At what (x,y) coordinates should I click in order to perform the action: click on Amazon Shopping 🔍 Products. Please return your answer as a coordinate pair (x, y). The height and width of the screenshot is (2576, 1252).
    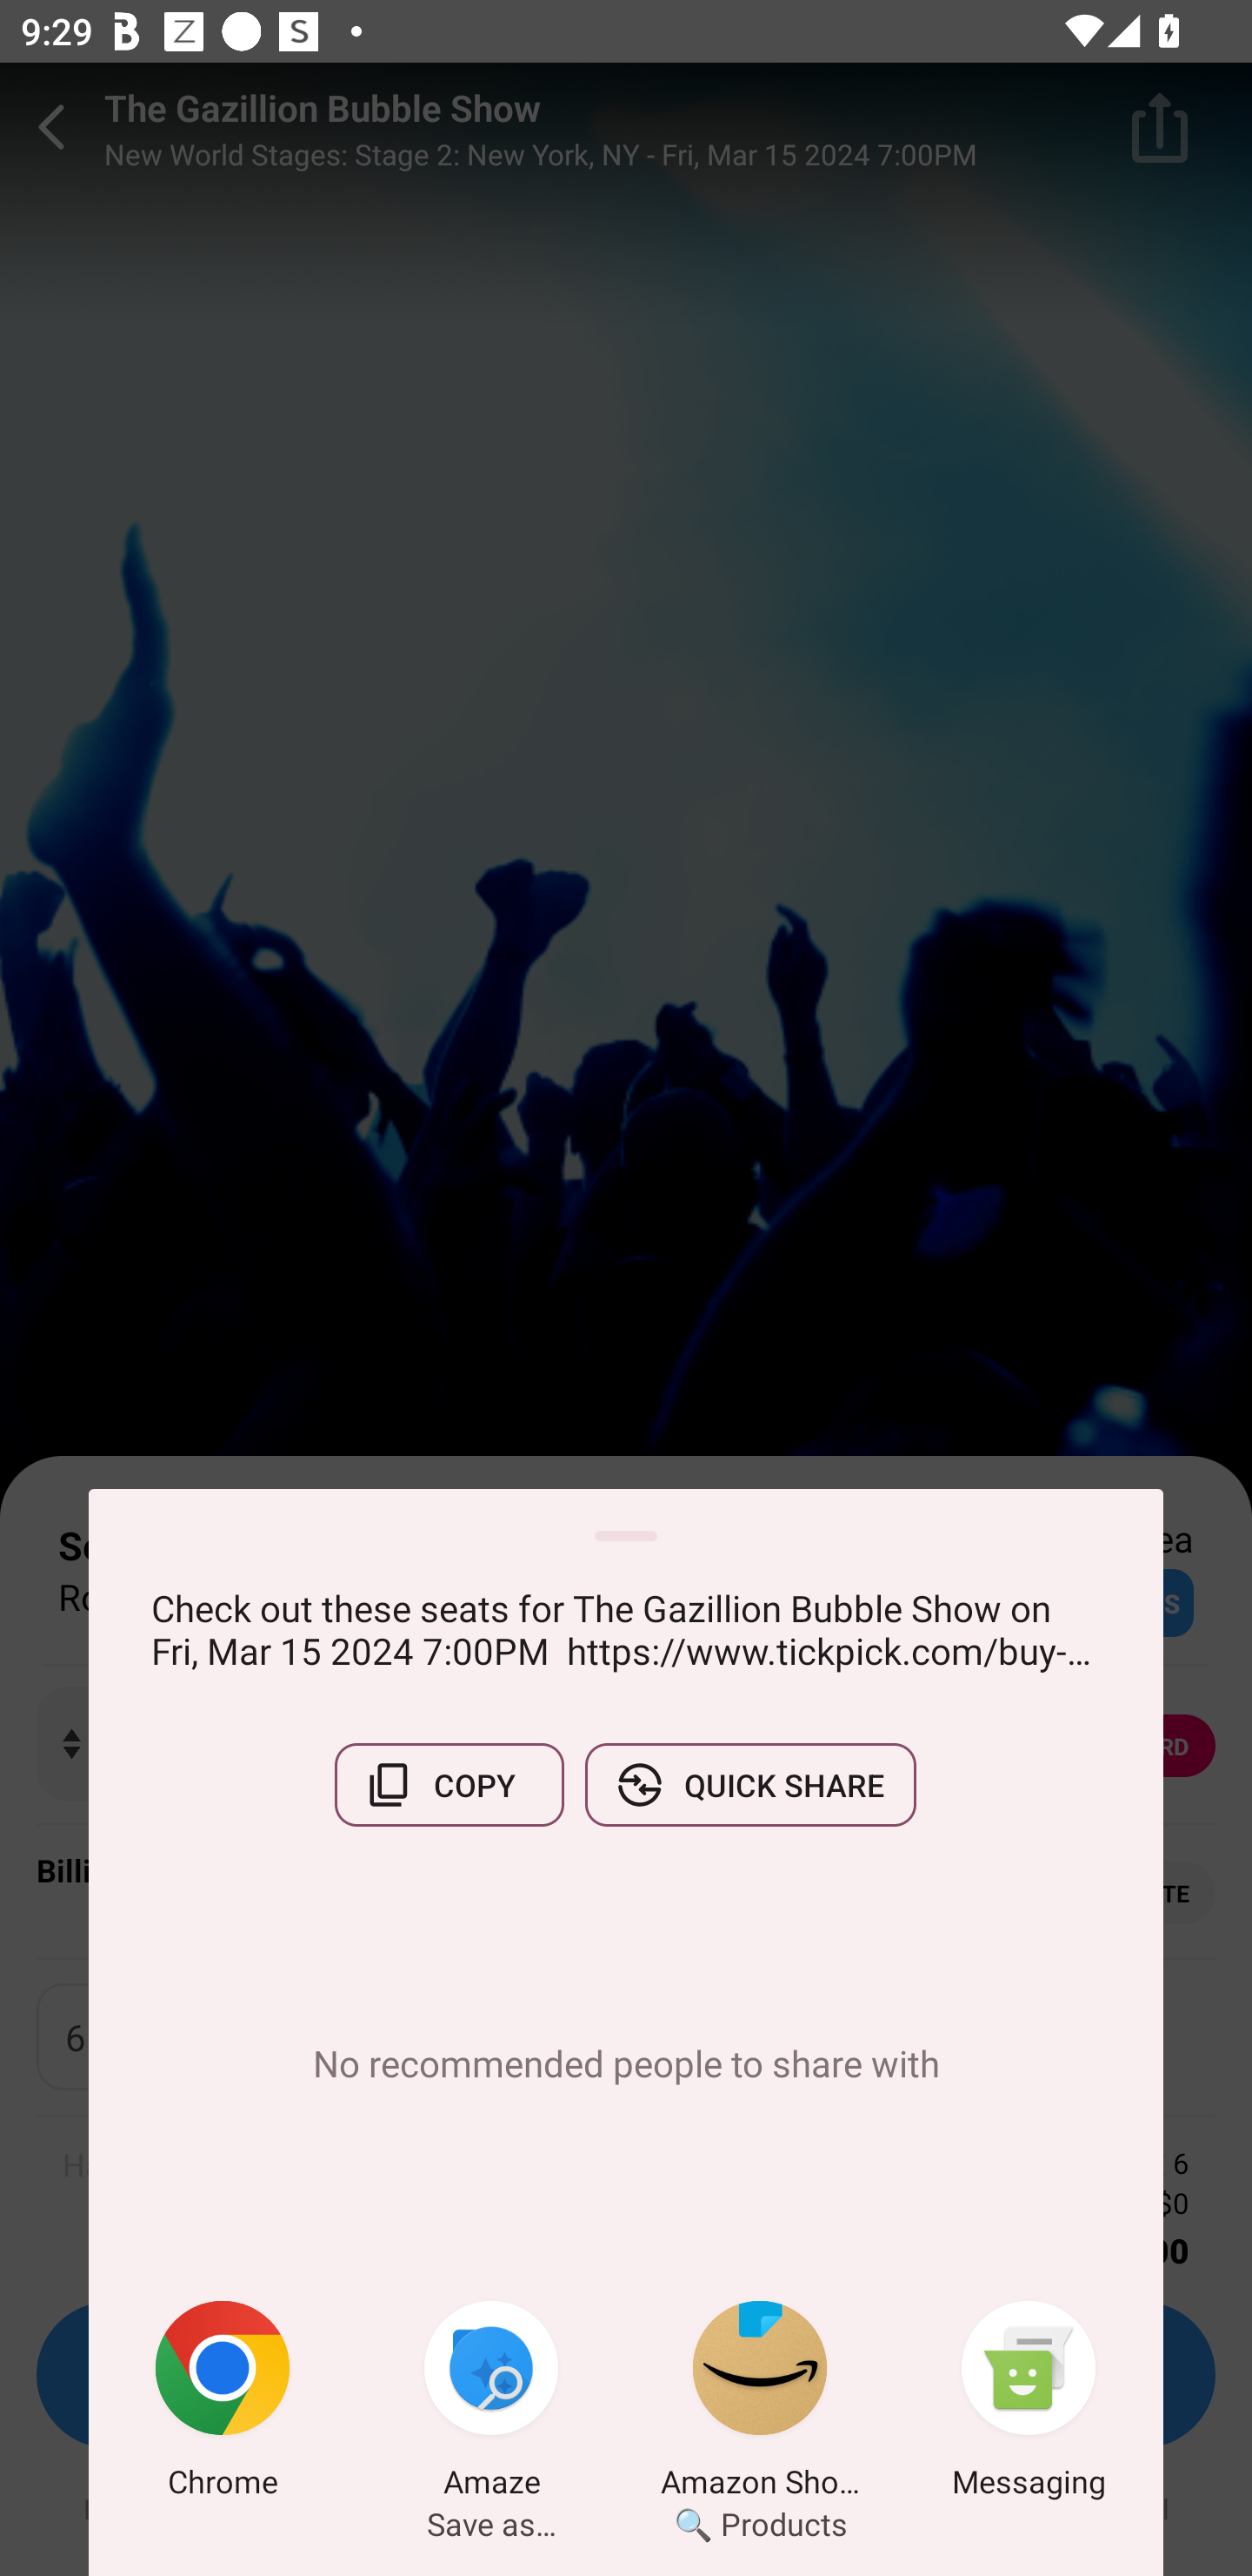
    Looking at the image, I should click on (760, 2405).